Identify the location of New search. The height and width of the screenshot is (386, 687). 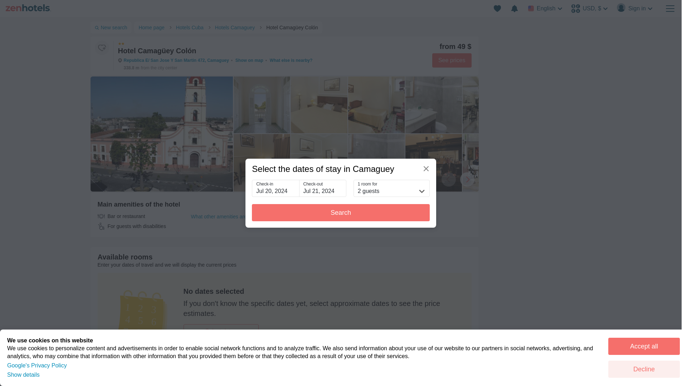
(110, 27).